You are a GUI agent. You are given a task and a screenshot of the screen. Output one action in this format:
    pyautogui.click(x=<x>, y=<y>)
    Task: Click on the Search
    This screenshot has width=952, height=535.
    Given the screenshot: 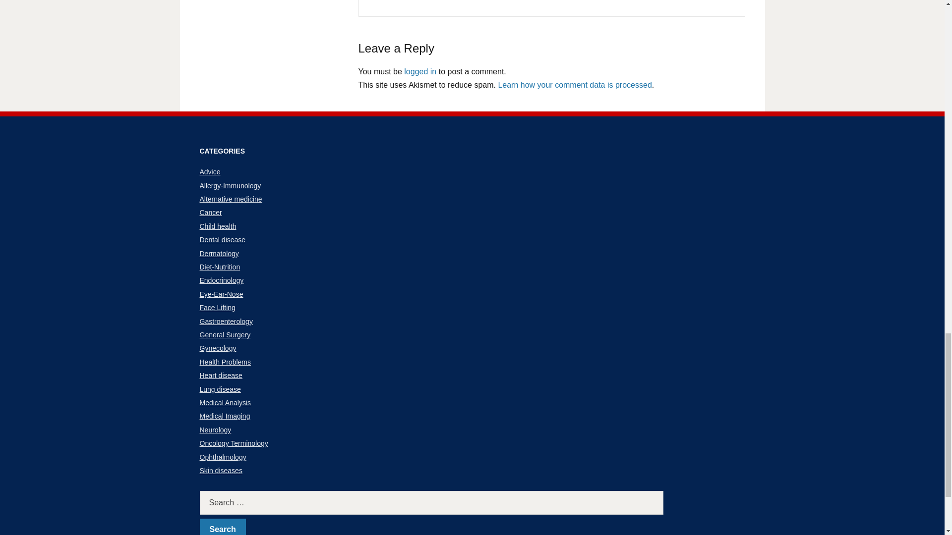 What is the action you would take?
    pyautogui.click(x=222, y=527)
    